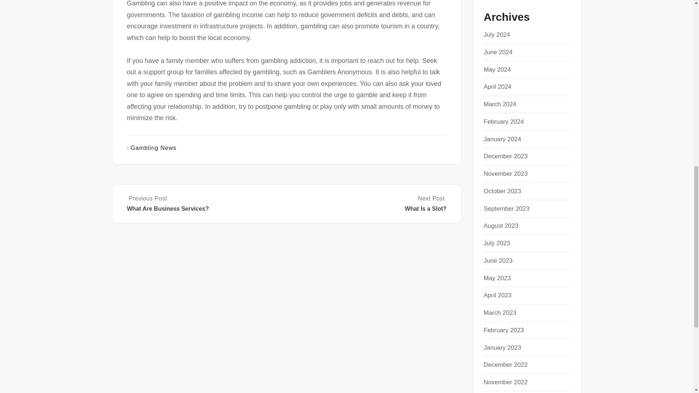 The image size is (699, 393). I want to click on March 2024, so click(500, 104).